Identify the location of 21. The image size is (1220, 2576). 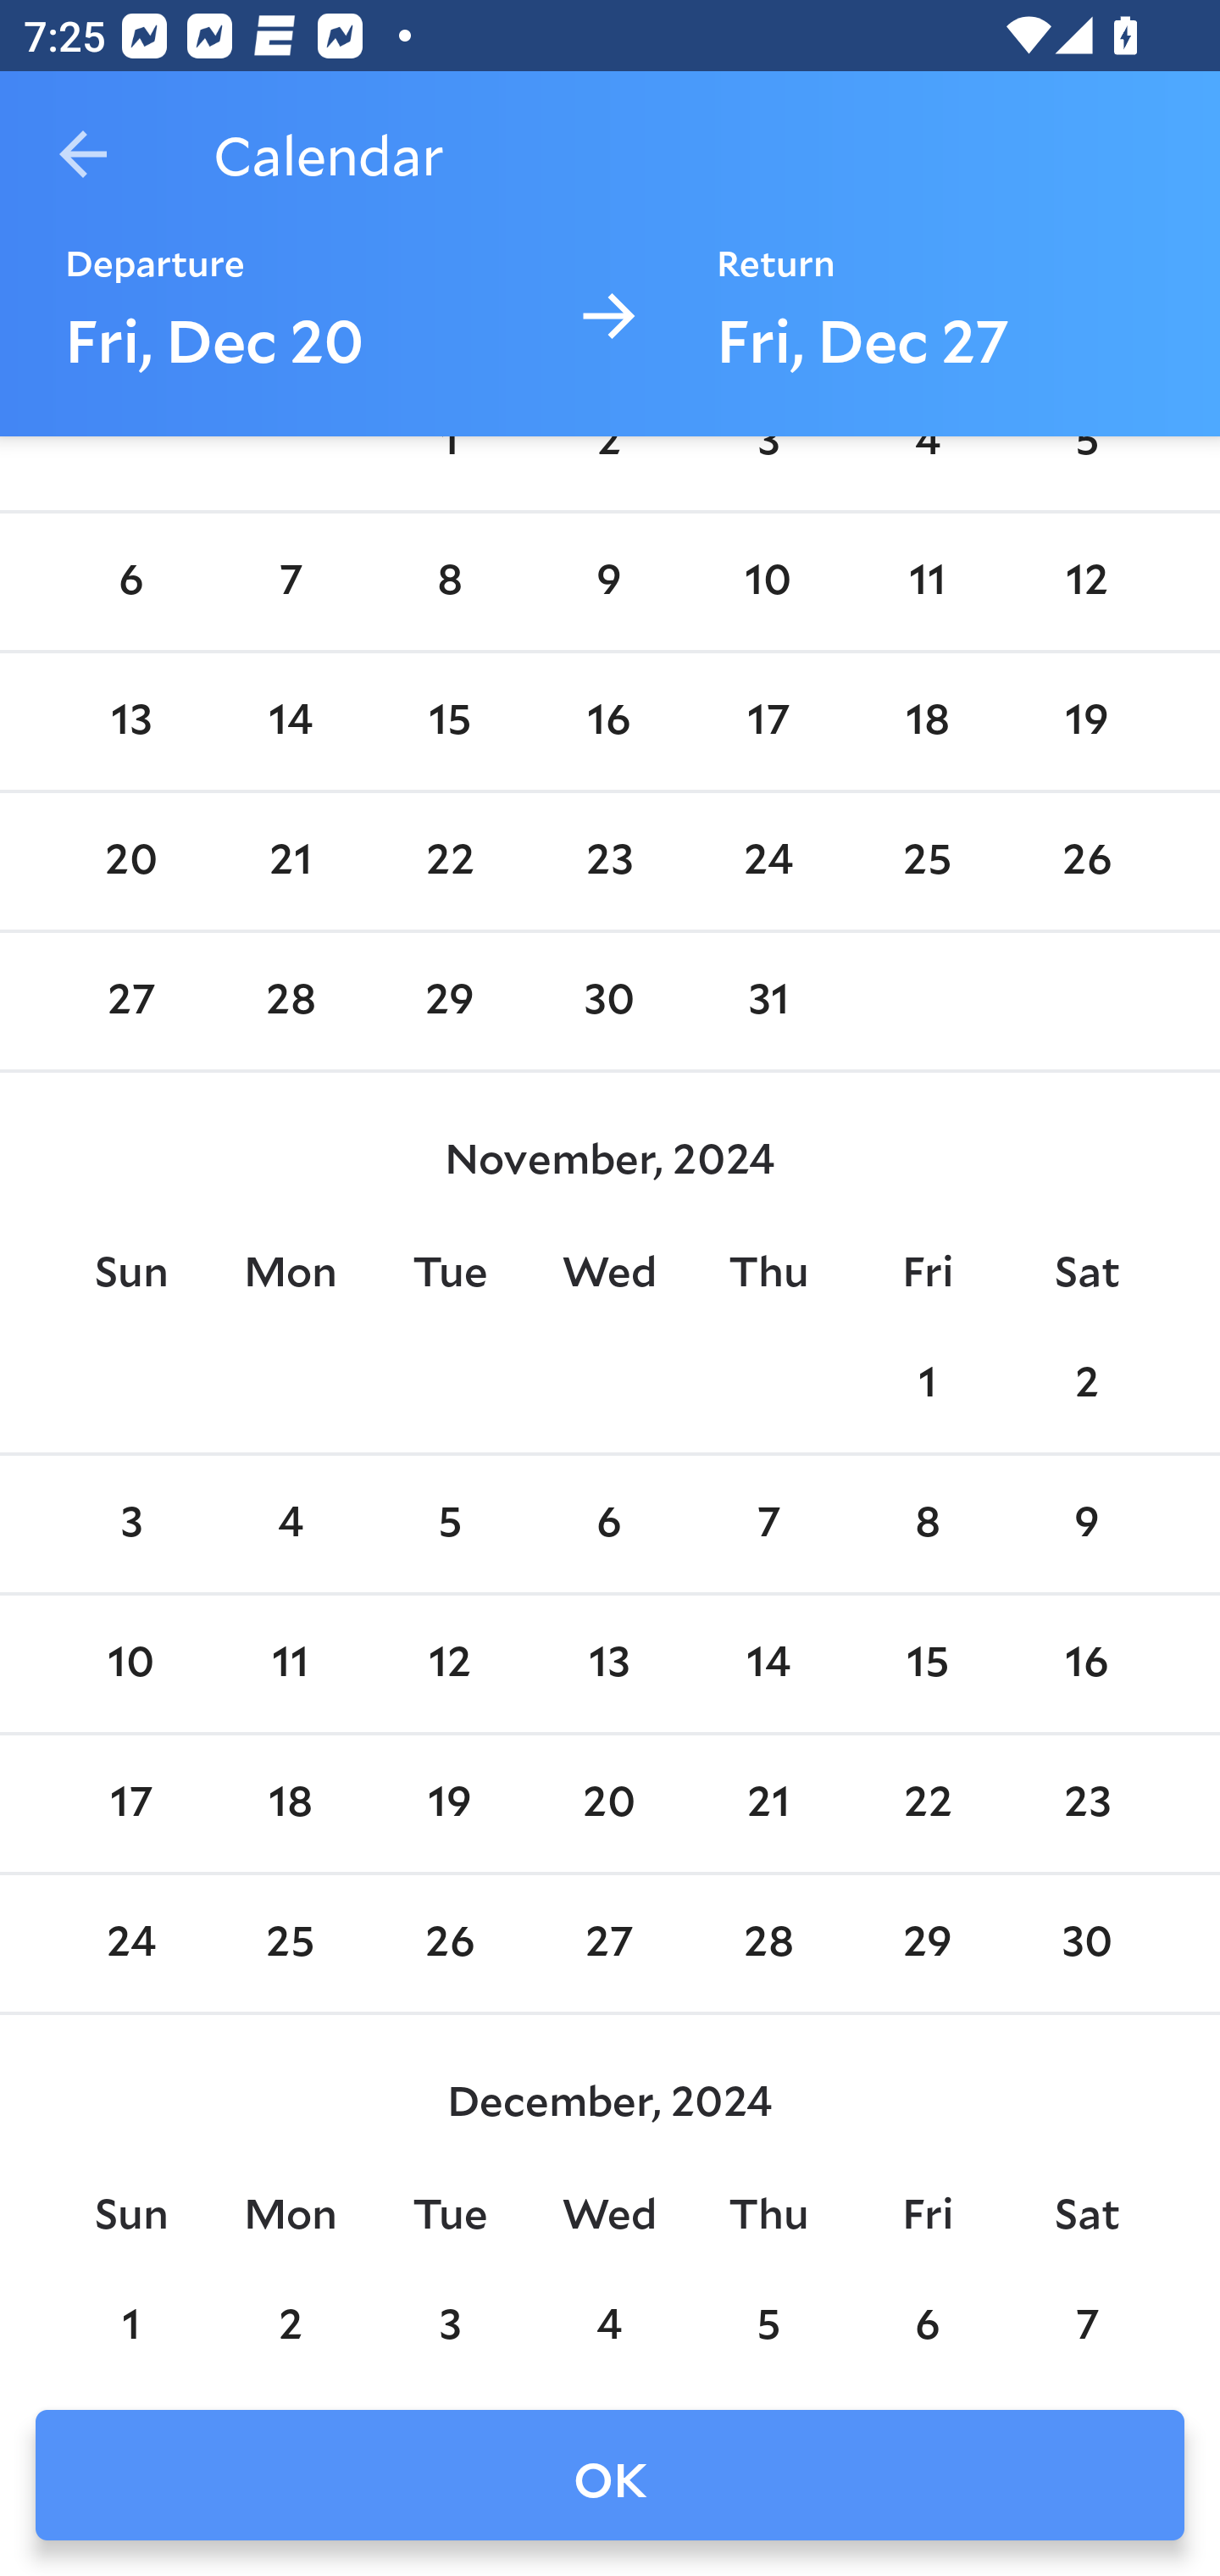
(768, 1803).